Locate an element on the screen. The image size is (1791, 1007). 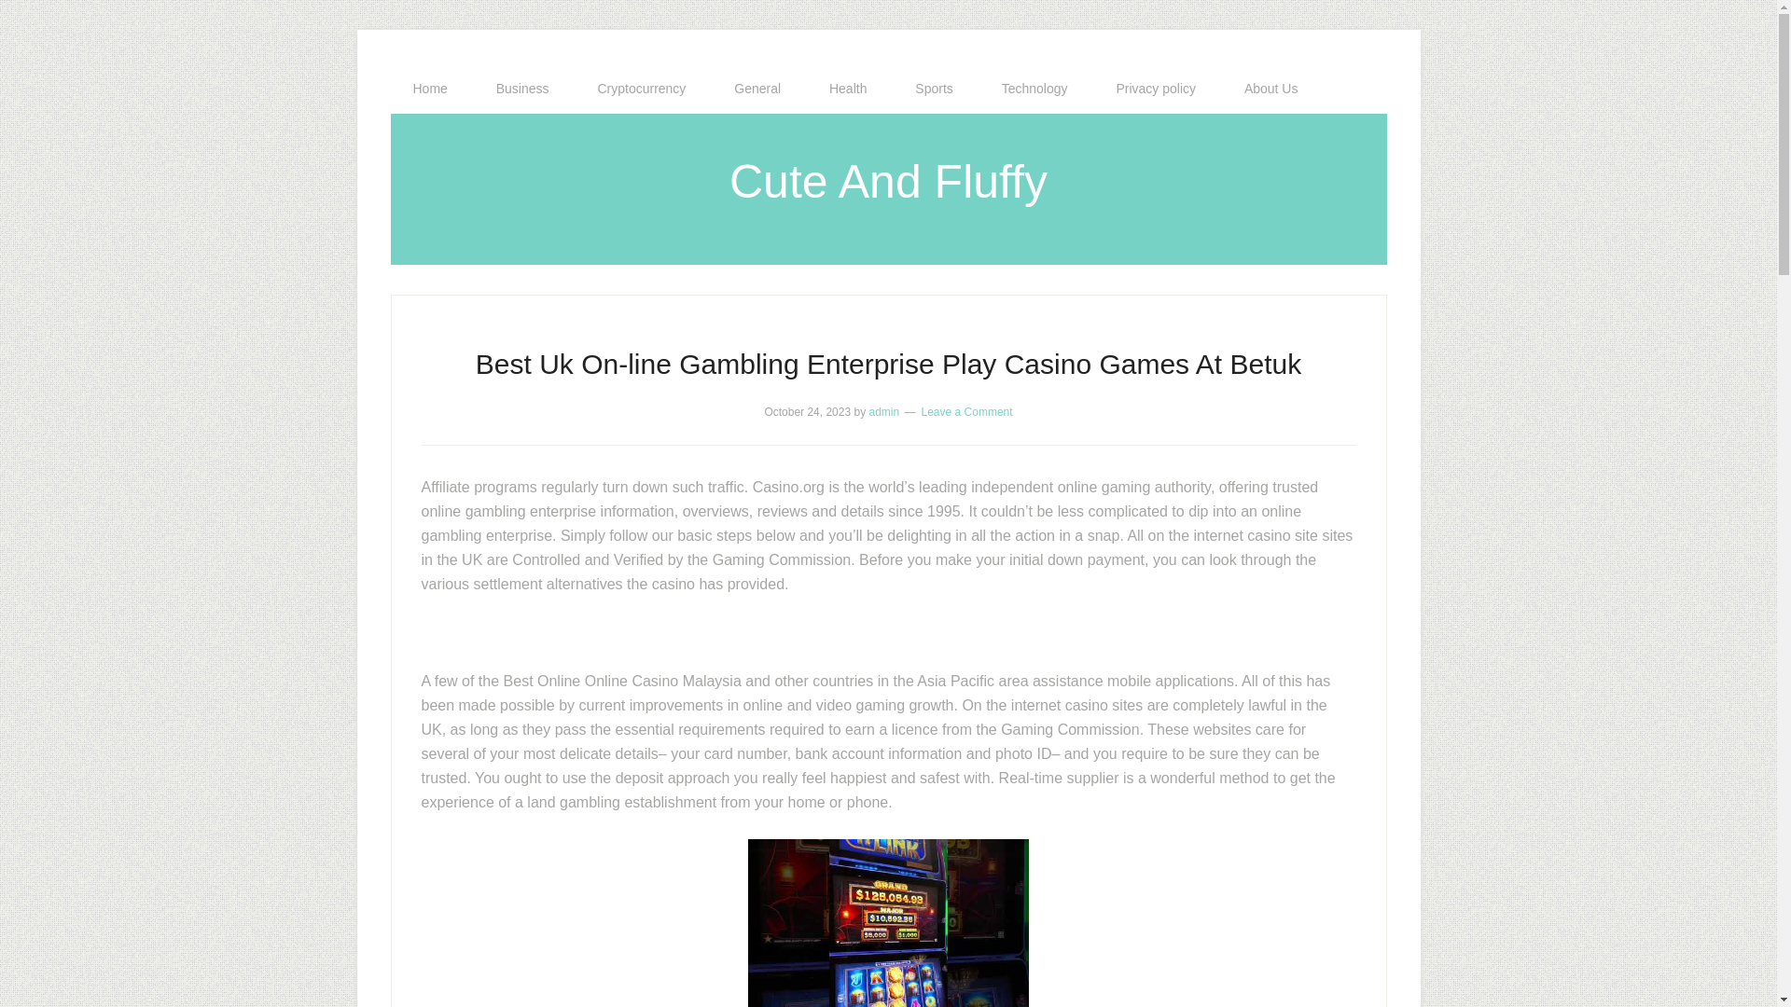
Sports is located at coordinates (933, 89).